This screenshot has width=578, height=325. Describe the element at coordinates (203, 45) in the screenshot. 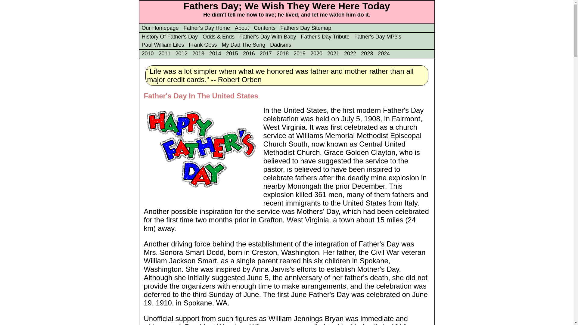

I see `Frank Goss` at that location.